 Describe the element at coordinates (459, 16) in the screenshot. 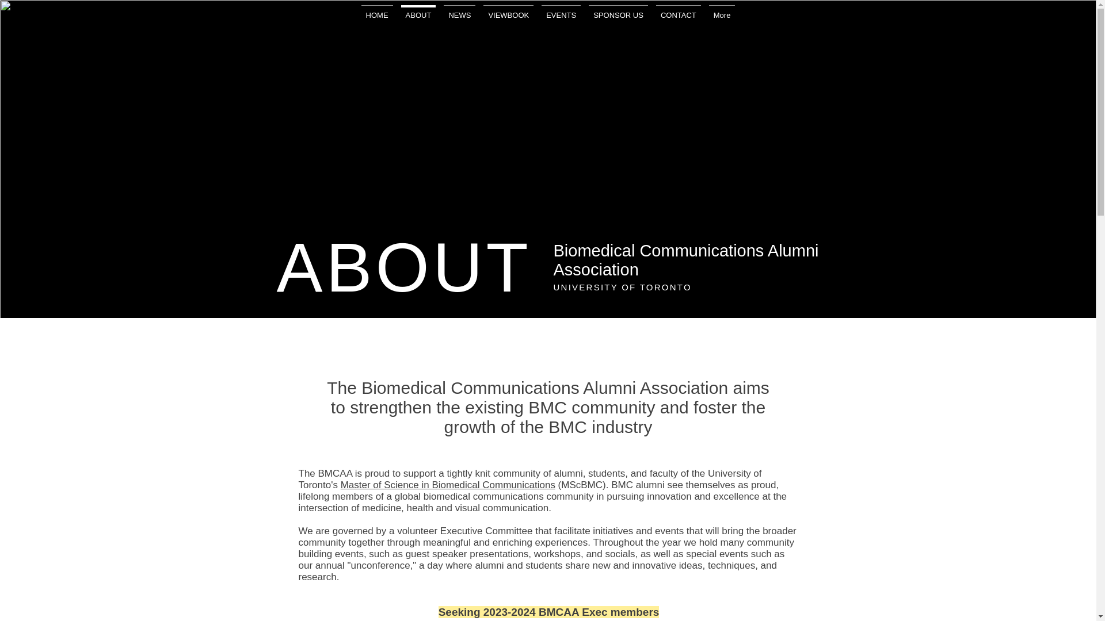

I see `NEWS` at that location.